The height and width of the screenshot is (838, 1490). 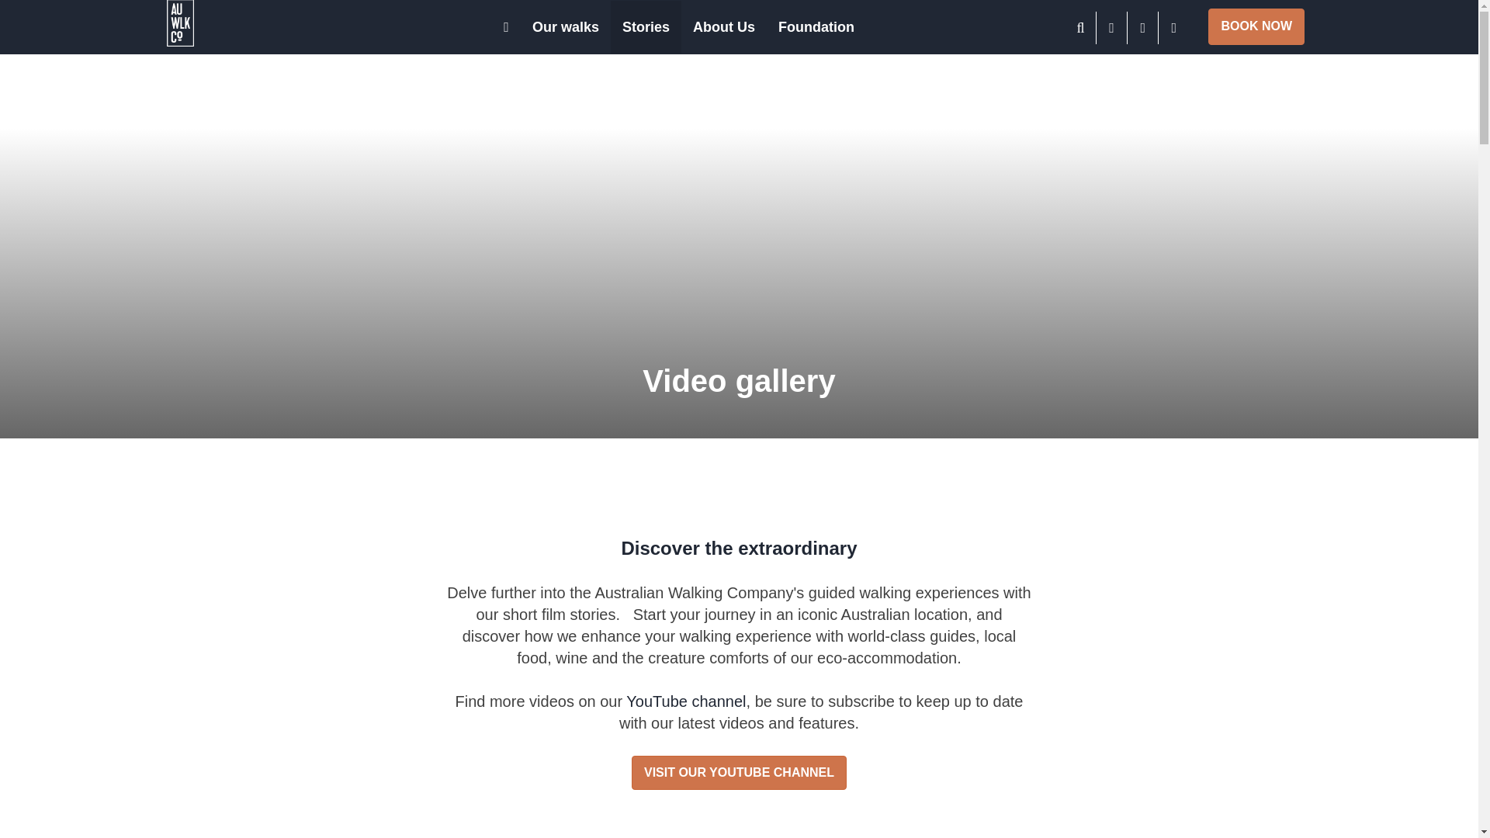 What do you see at coordinates (1112, 28) in the screenshot?
I see `Facebook` at bounding box center [1112, 28].